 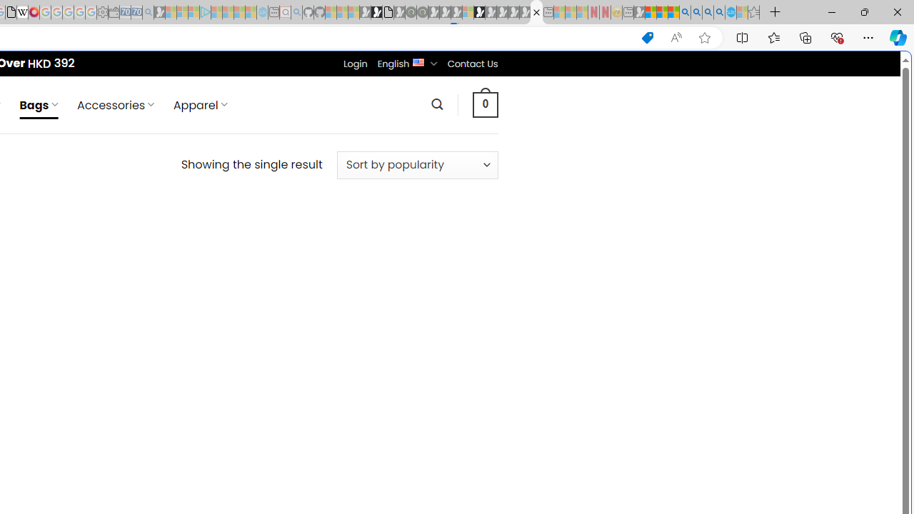 I want to click on Frequently visited, so click(x=298, y=190).